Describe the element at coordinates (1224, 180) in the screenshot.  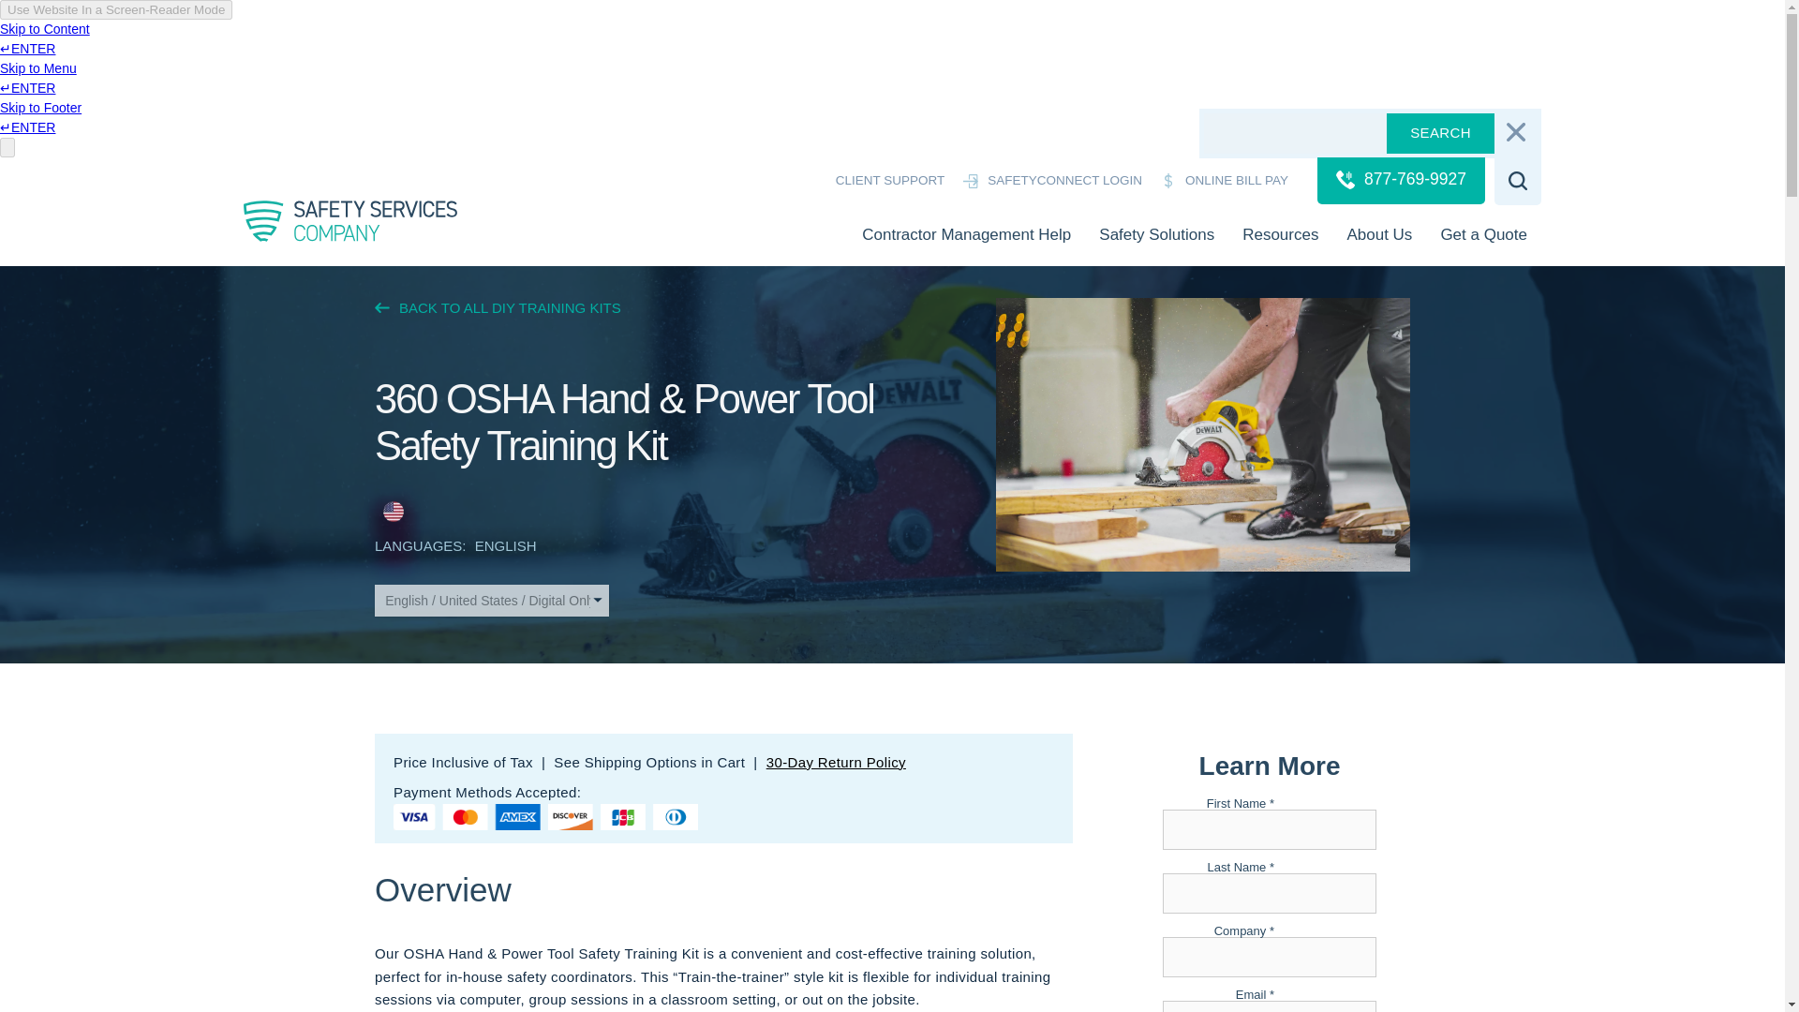
I see `ONLINE BILL PAY` at that location.